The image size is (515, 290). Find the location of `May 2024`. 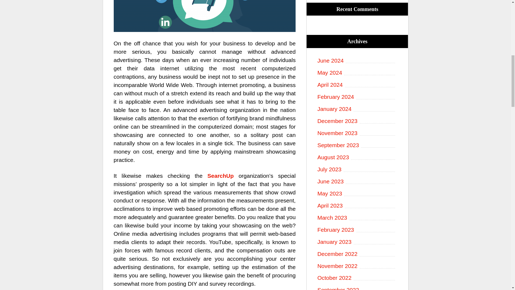

May 2024 is located at coordinates (357, 73).